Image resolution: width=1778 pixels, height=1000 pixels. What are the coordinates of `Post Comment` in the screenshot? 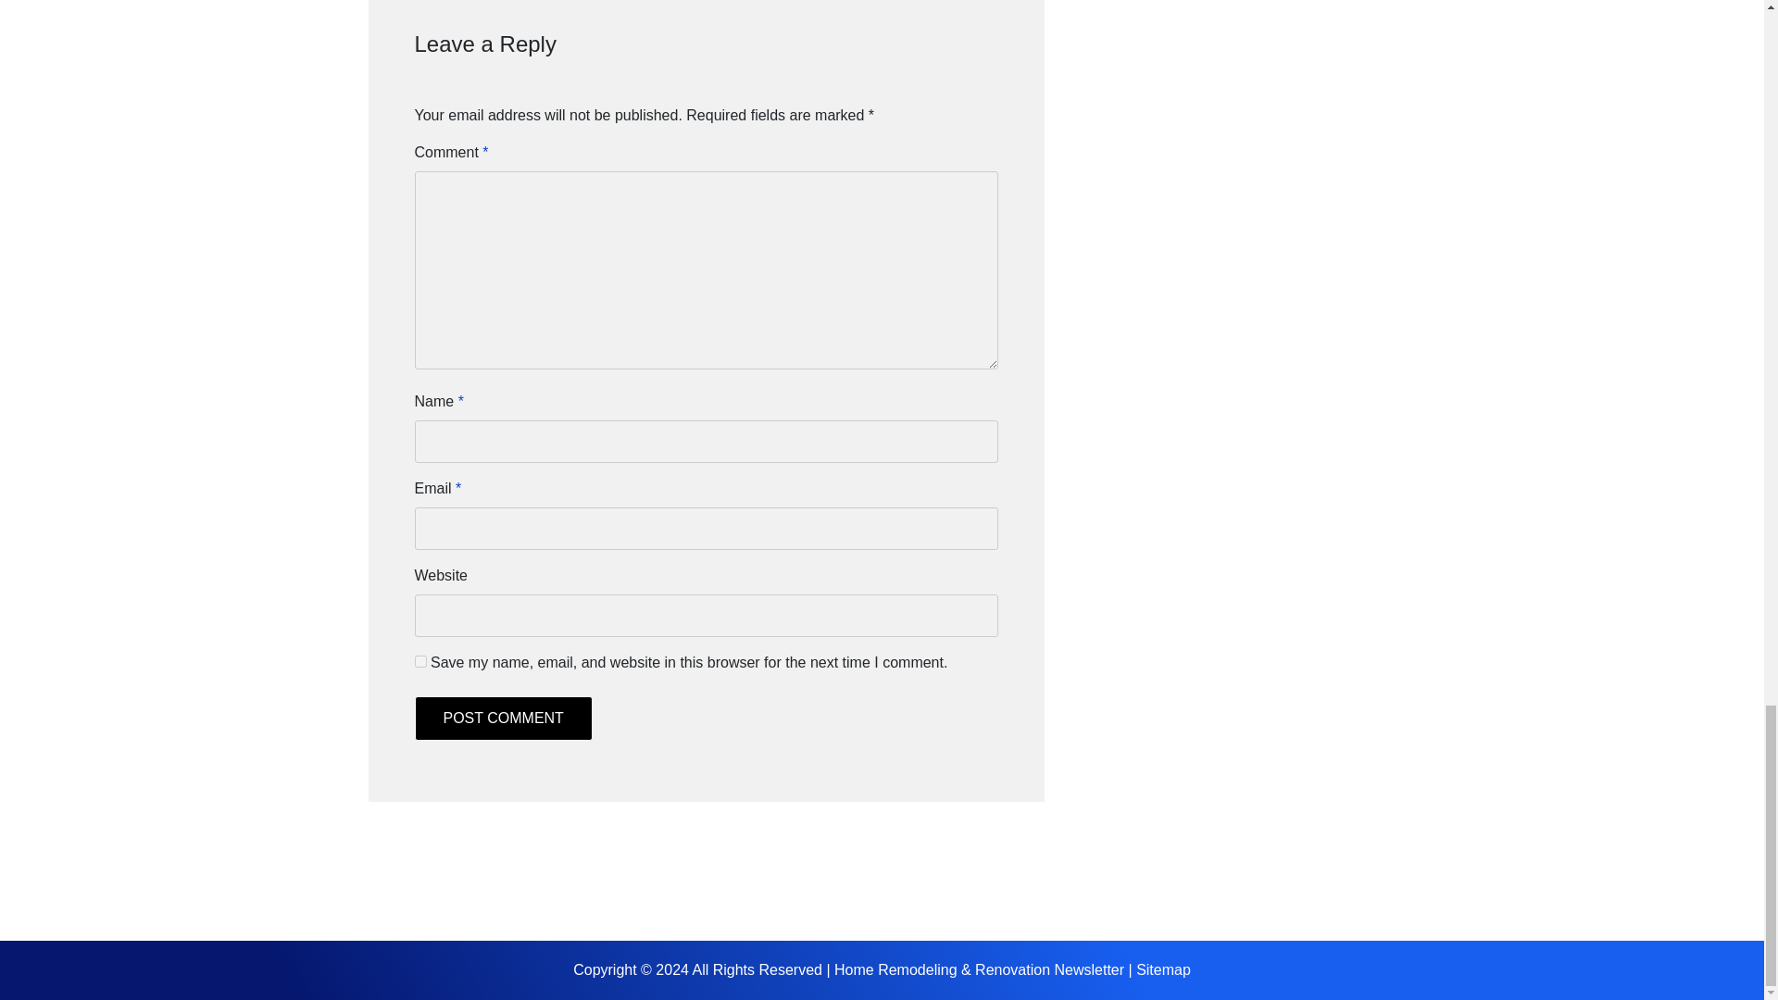 It's located at (503, 719).